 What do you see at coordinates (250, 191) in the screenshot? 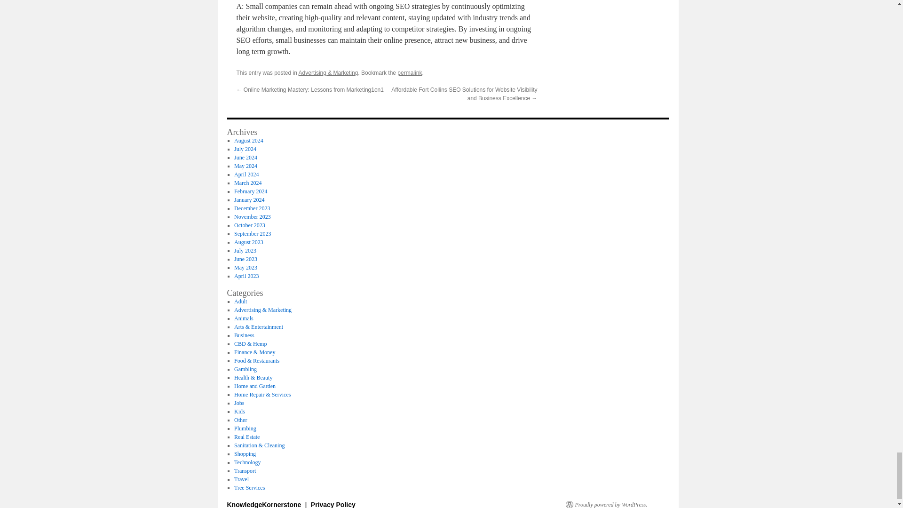
I see `February 2024` at bounding box center [250, 191].